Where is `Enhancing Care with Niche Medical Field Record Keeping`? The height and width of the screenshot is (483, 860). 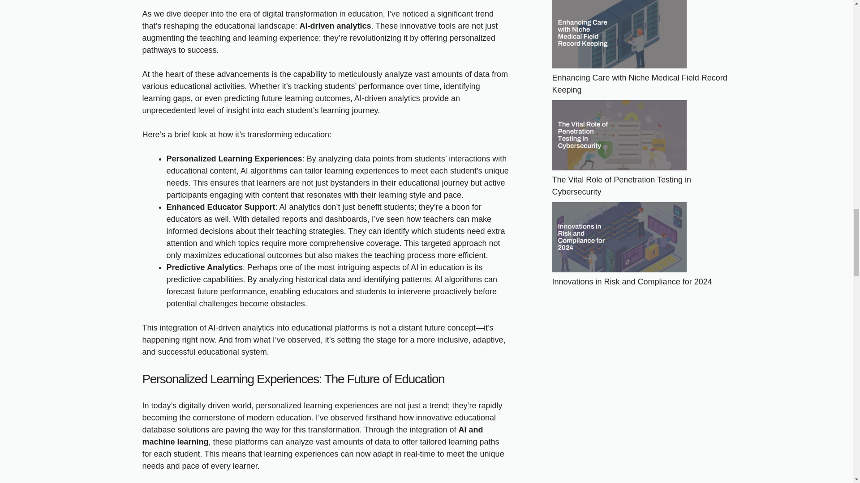
Enhancing Care with Niche Medical Field Record Keeping is located at coordinates (639, 84).